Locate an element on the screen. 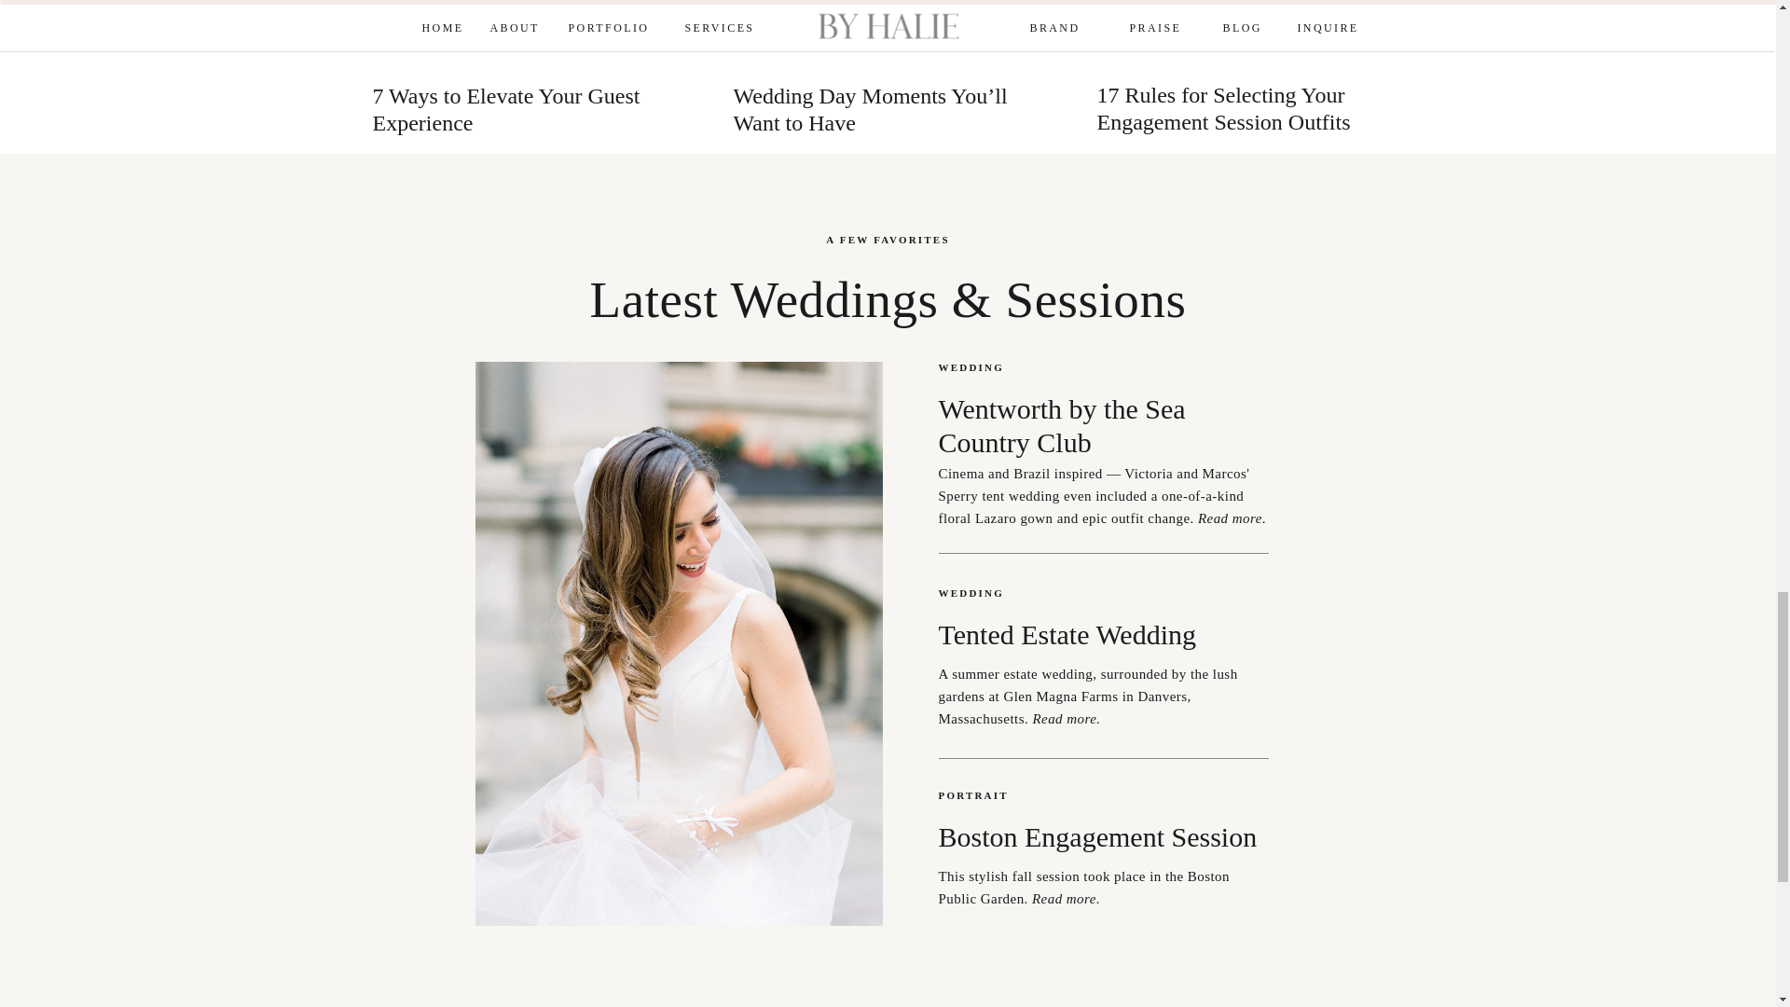 The width and height of the screenshot is (1790, 1007). WEDDING is located at coordinates (990, 368).